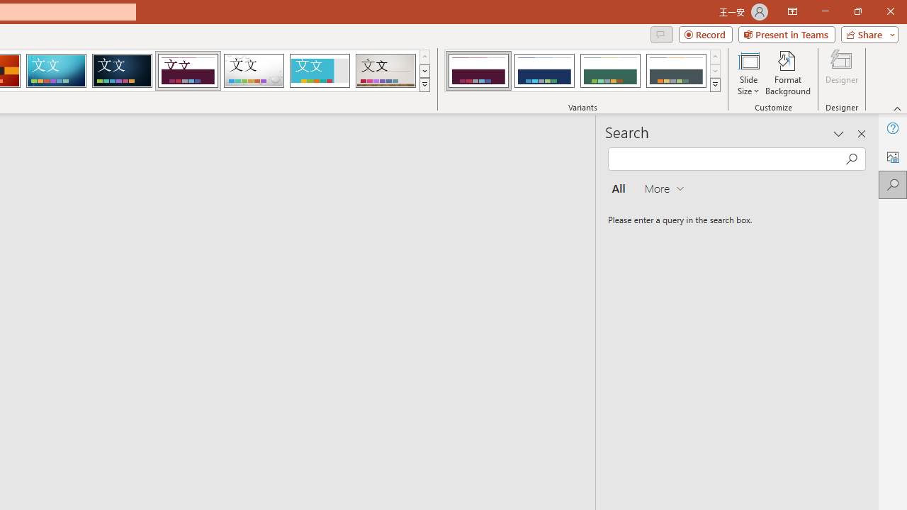 The width and height of the screenshot is (907, 510). What do you see at coordinates (582, 71) in the screenshot?
I see `AutomationID: ThemeVariantsGallery` at bounding box center [582, 71].